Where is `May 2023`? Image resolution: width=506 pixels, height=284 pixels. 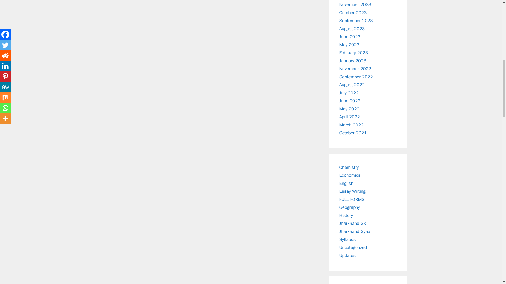
May 2023 is located at coordinates (349, 45).